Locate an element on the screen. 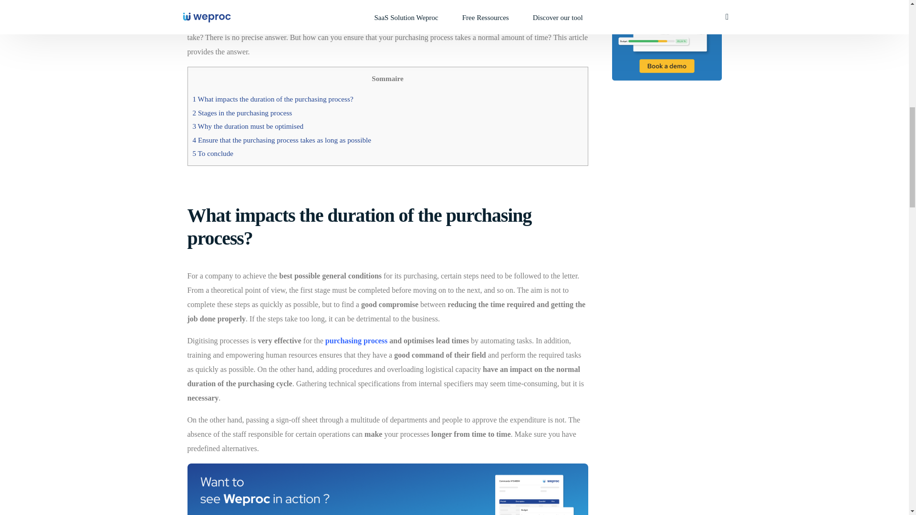 The image size is (916, 515). 2 Stages in the purchasing process is located at coordinates (242, 113).